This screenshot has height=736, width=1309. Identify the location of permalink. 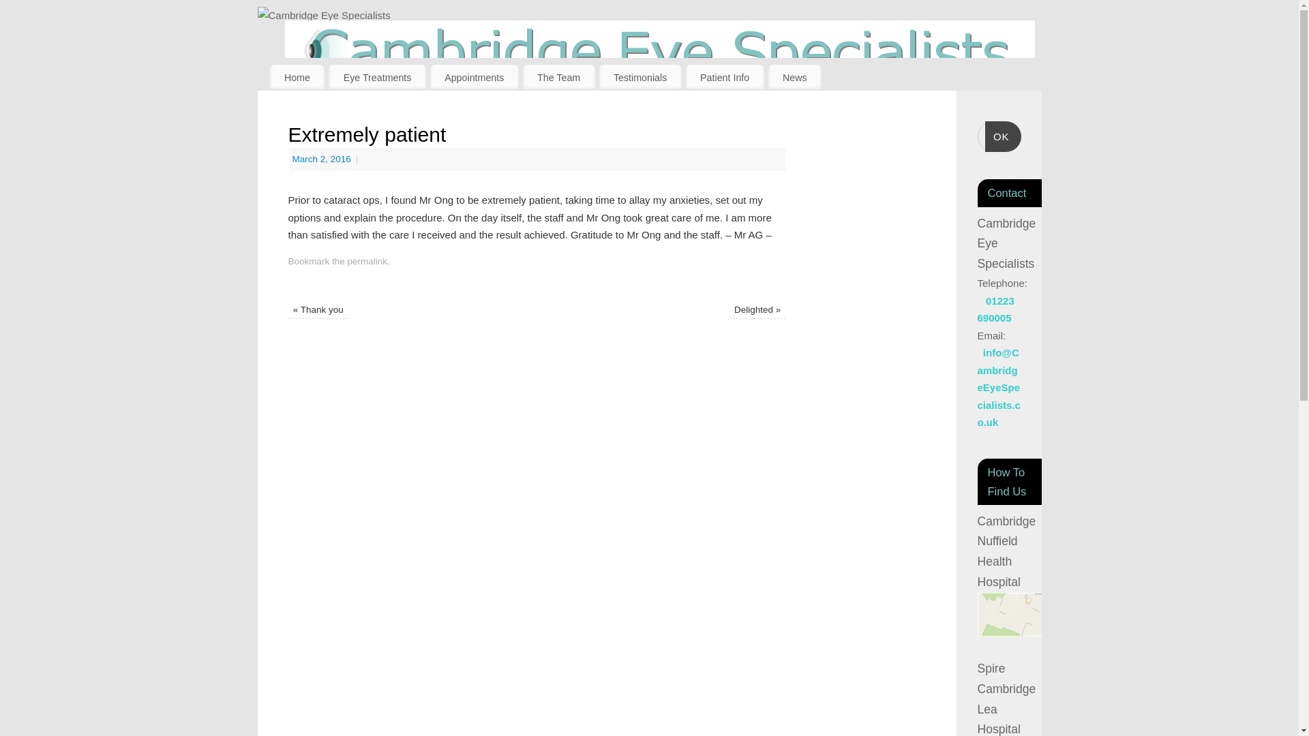
(367, 260).